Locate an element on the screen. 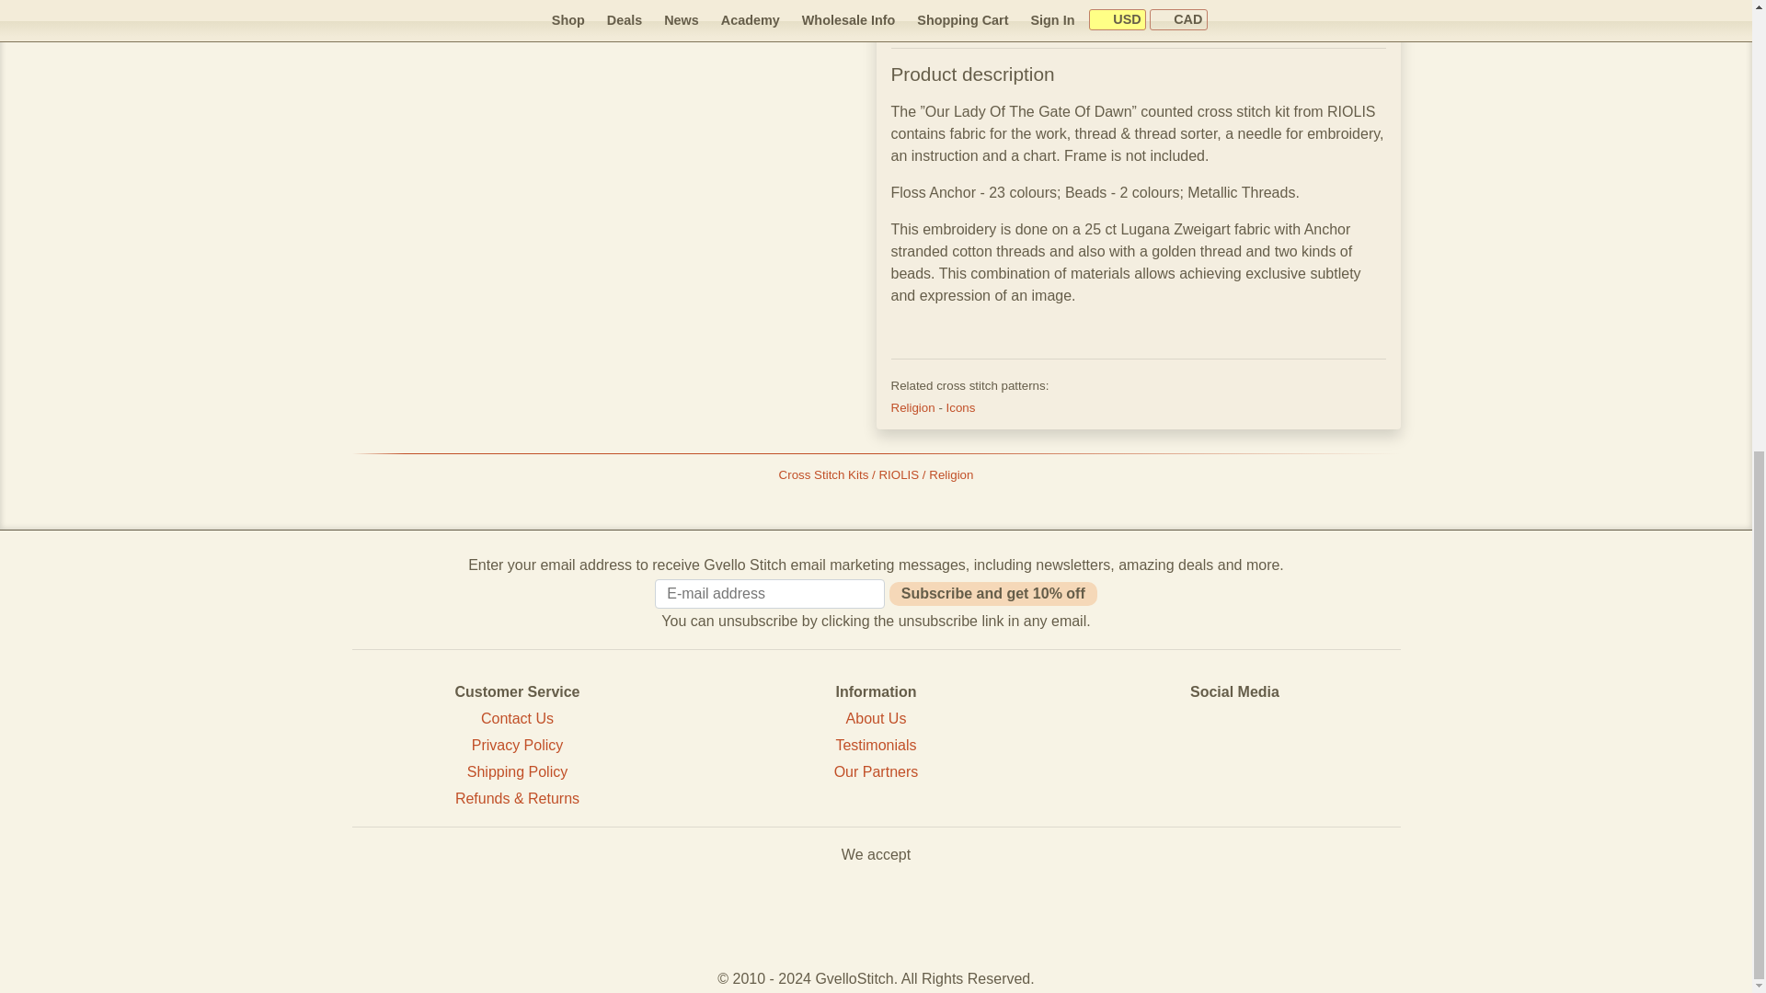 This screenshot has height=993, width=1766. Privacy Policy is located at coordinates (517, 745).